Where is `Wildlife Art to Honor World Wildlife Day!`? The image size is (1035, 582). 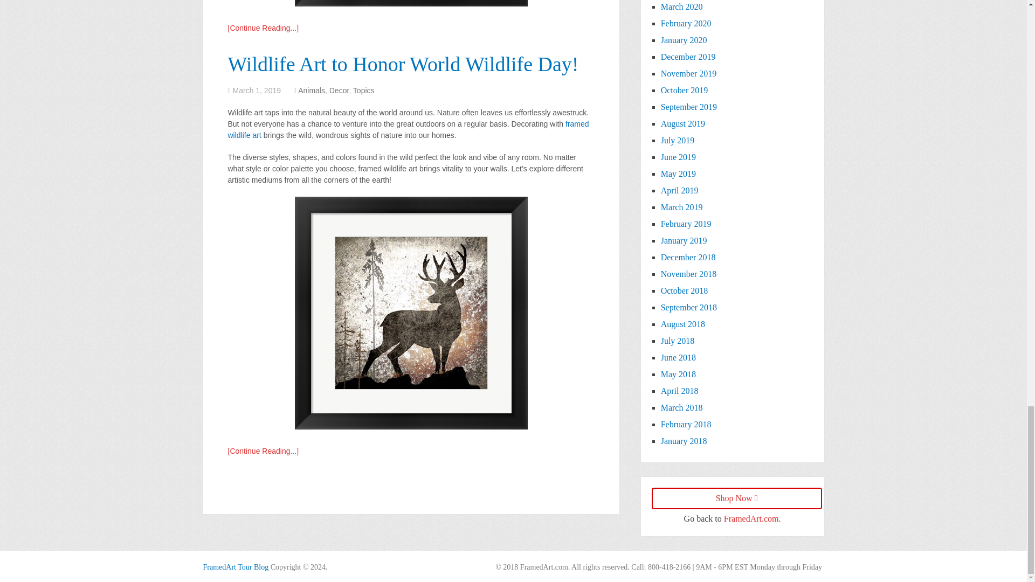
Wildlife Art to Honor World Wildlife Day! is located at coordinates (403, 64).